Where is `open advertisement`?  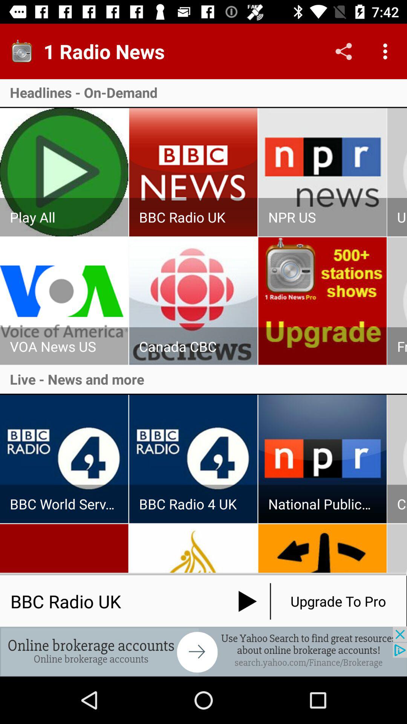 open advertisement is located at coordinates (203, 652).